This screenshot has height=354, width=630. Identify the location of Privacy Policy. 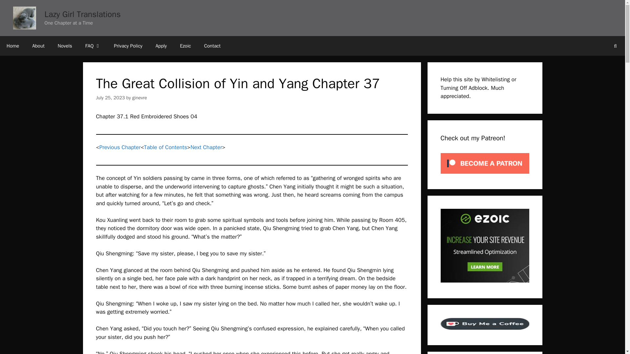
(128, 46).